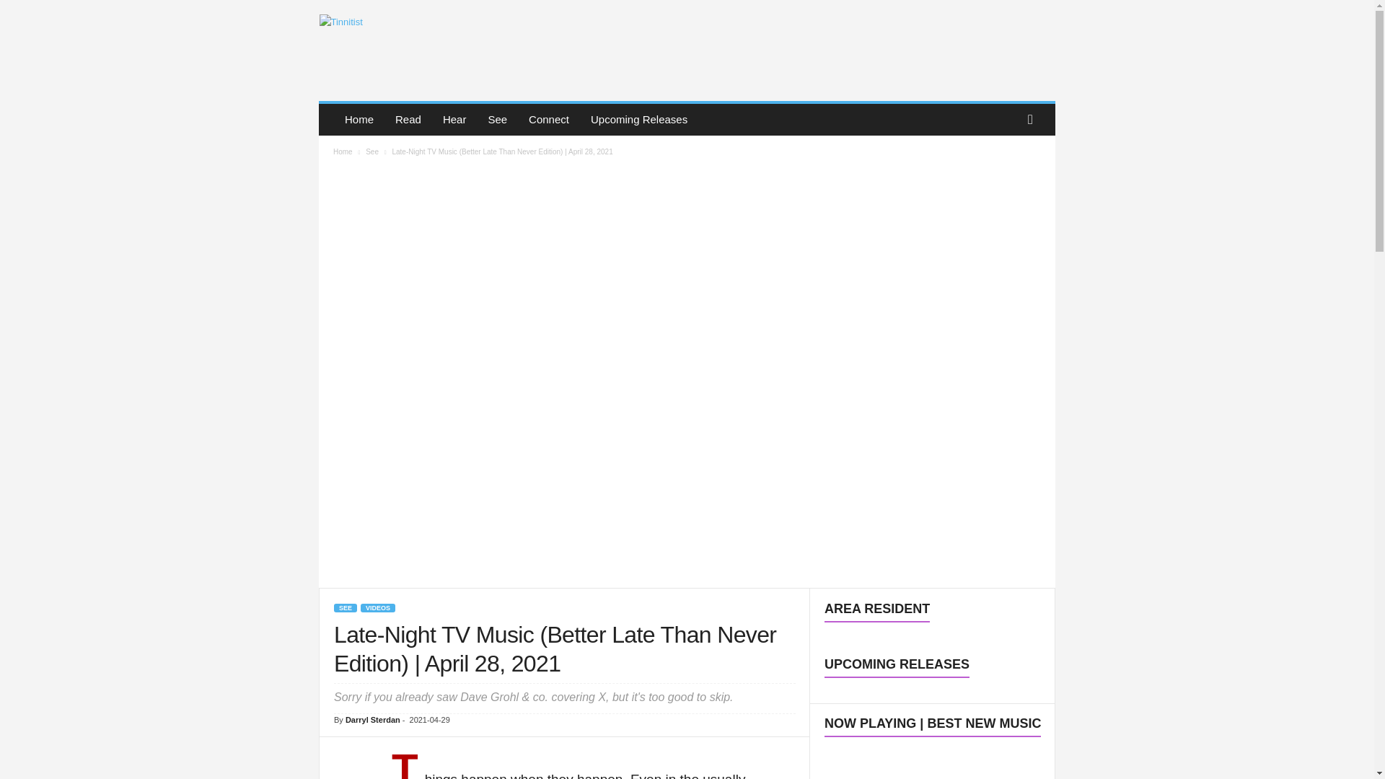 The height and width of the screenshot is (779, 1385). I want to click on Tinnitist, so click(417, 46).